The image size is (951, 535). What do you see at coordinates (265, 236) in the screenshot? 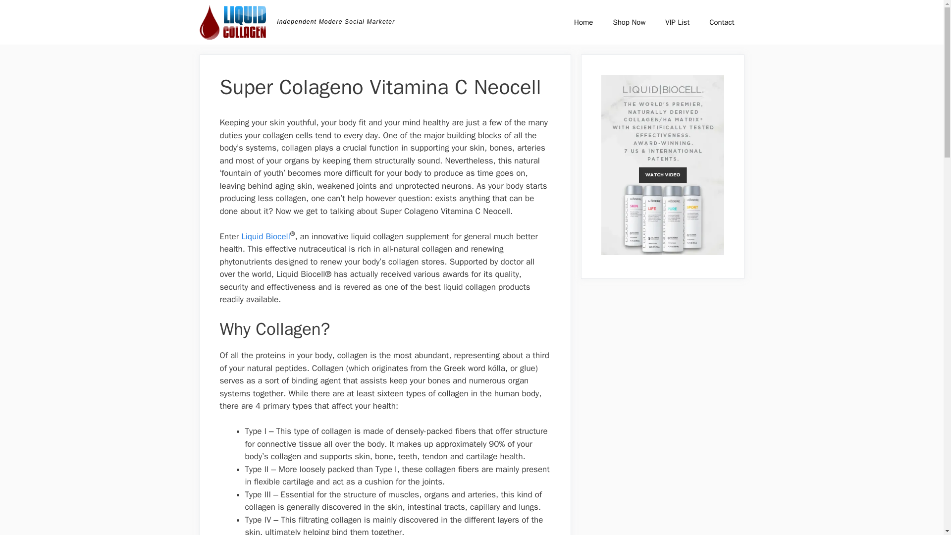
I see `Liquid Biocell` at bounding box center [265, 236].